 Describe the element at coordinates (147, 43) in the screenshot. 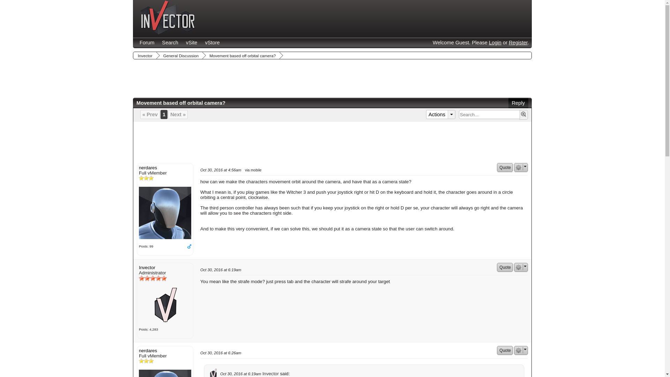

I see `Forum` at that location.